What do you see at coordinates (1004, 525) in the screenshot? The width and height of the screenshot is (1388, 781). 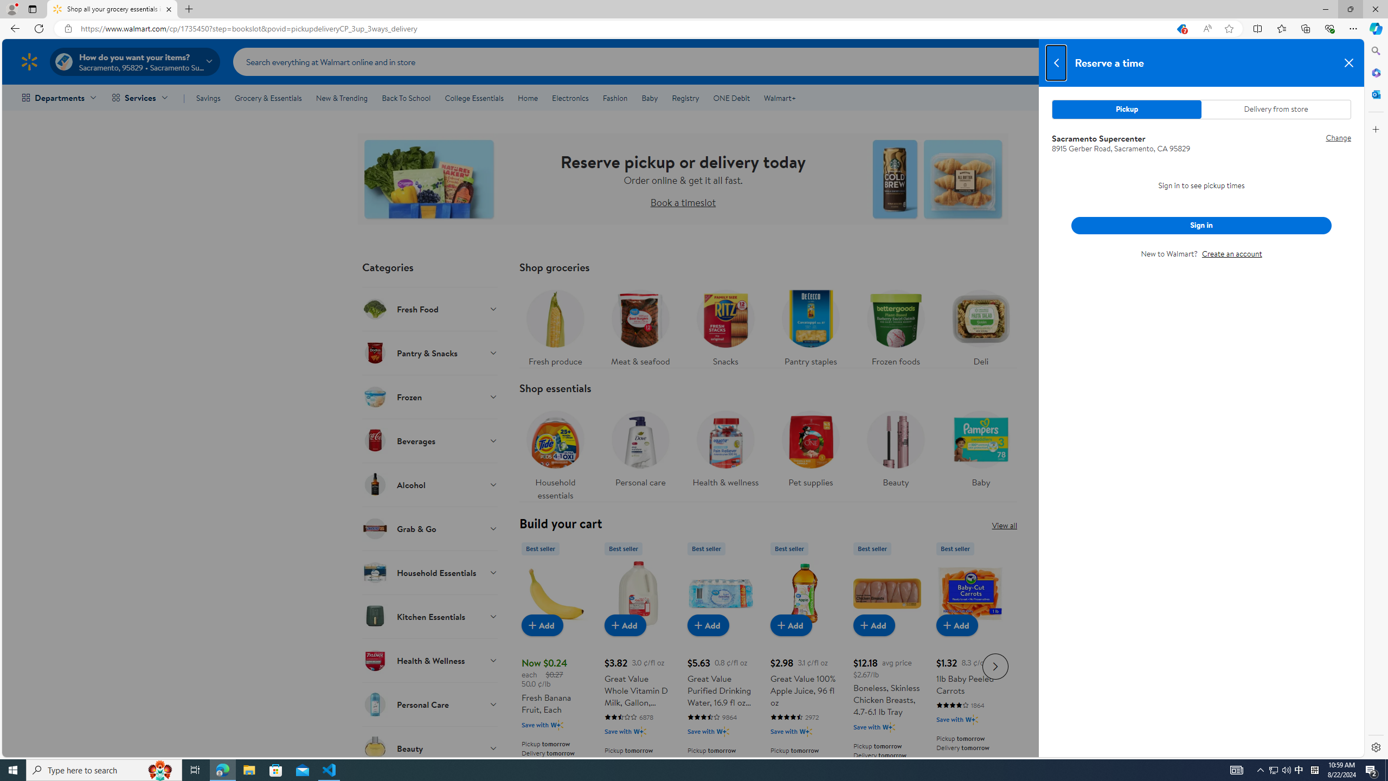 I see `View all` at bounding box center [1004, 525].